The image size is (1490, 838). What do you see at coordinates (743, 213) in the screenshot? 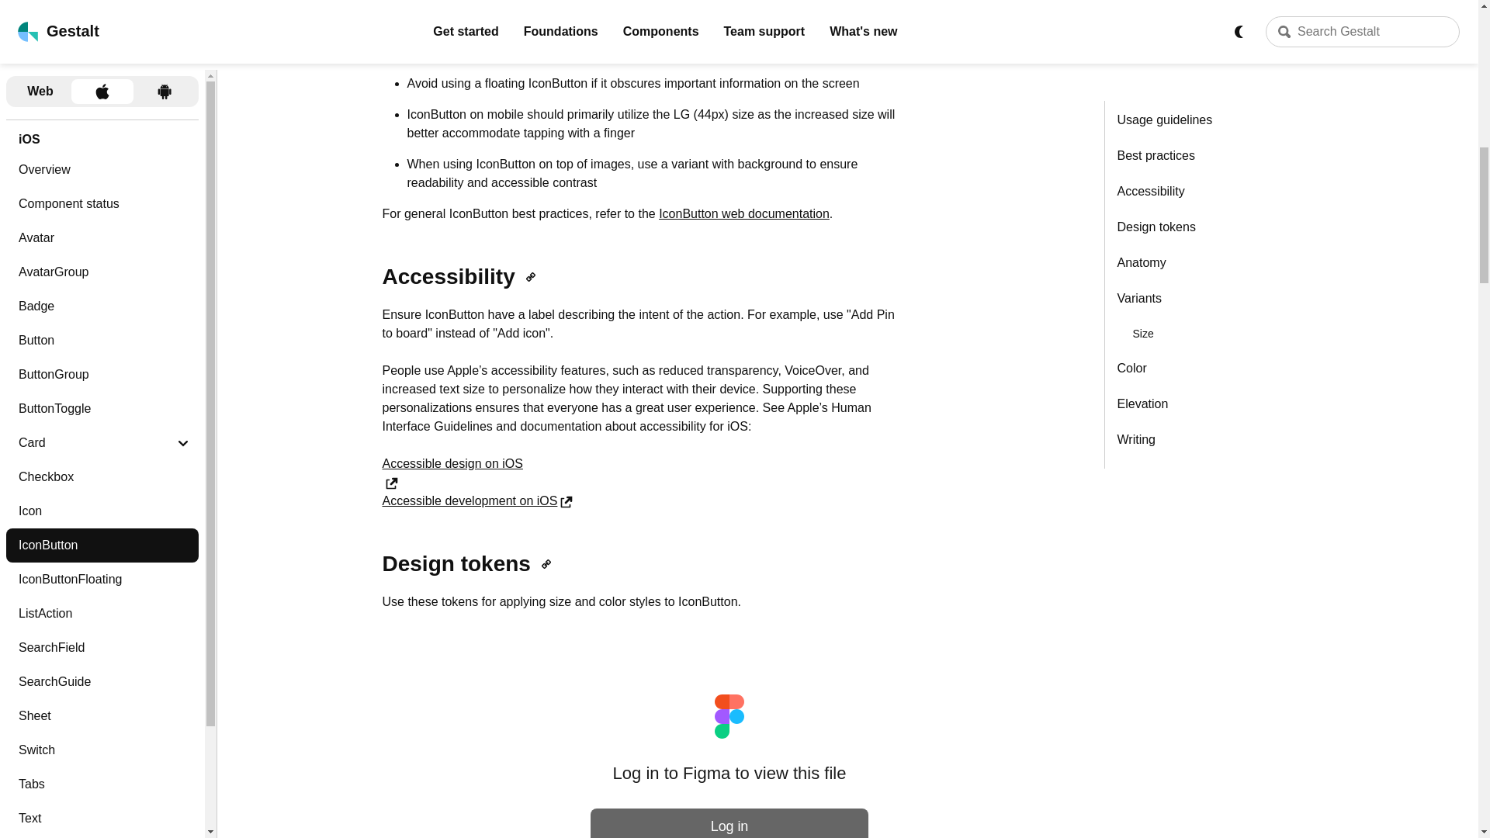
I see `IconButton web documentation` at bounding box center [743, 213].